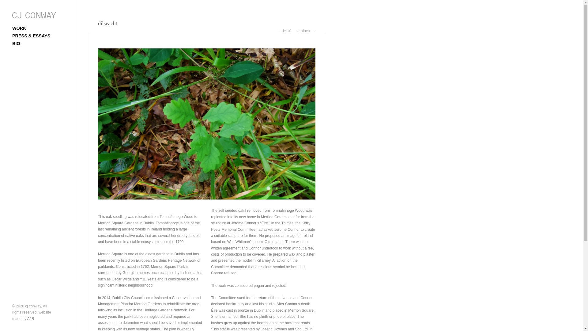  I want to click on WORK, so click(39, 28).